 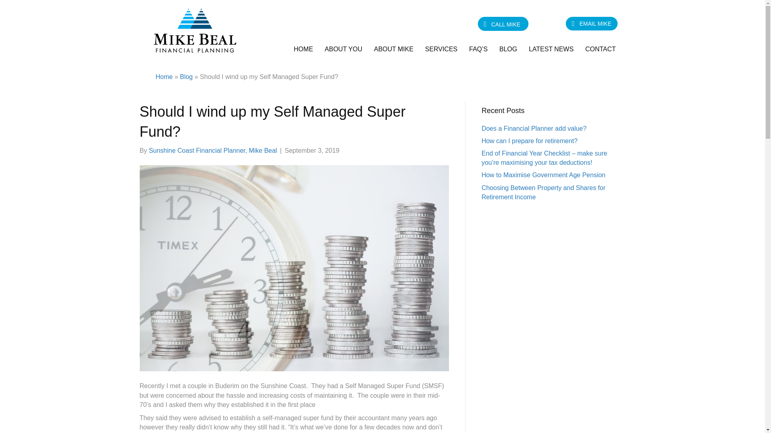 What do you see at coordinates (551, 49) in the screenshot?
I see `LATEST NEWS` at bounding box center [551, 49].